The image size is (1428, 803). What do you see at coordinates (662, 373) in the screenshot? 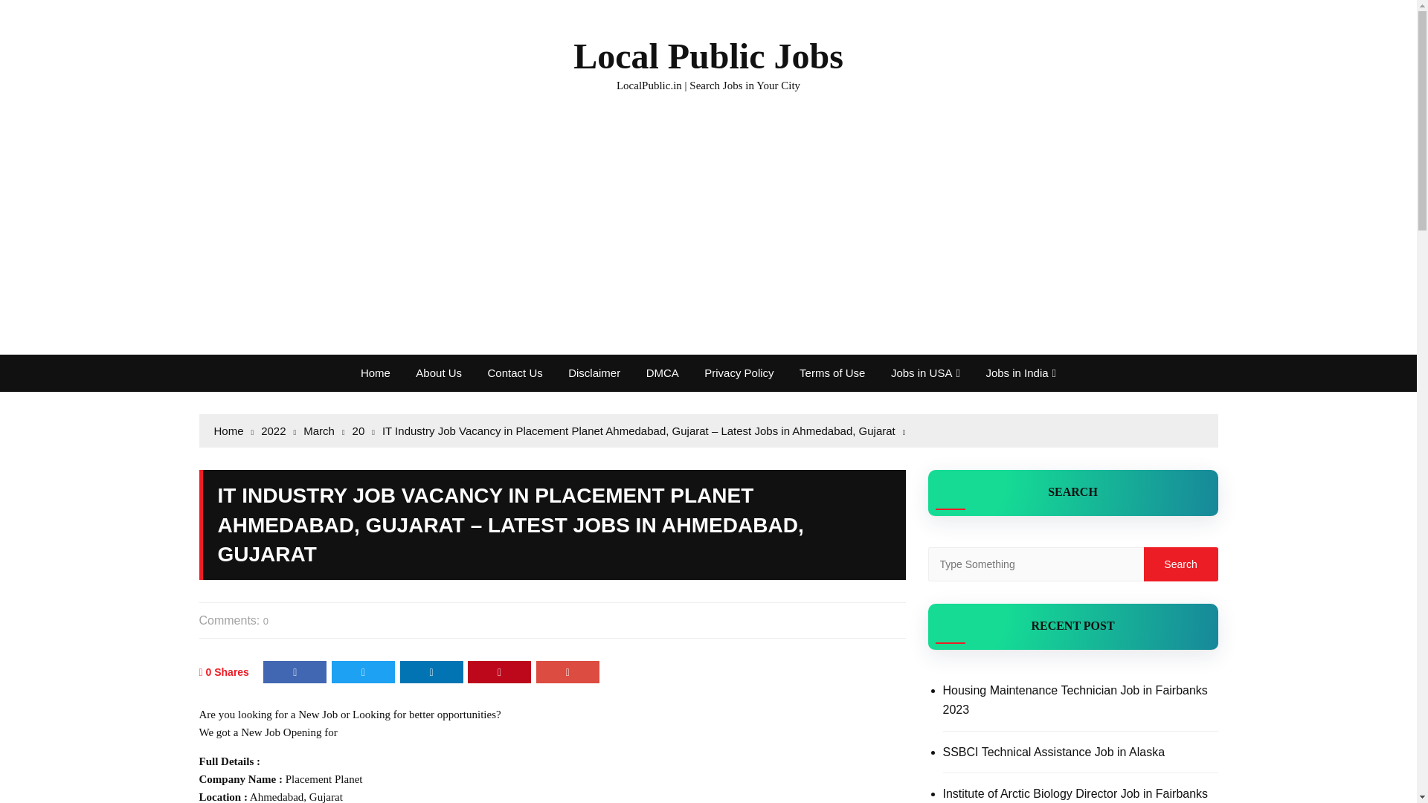
I see `DMCA` at bounding box center [662, 373].